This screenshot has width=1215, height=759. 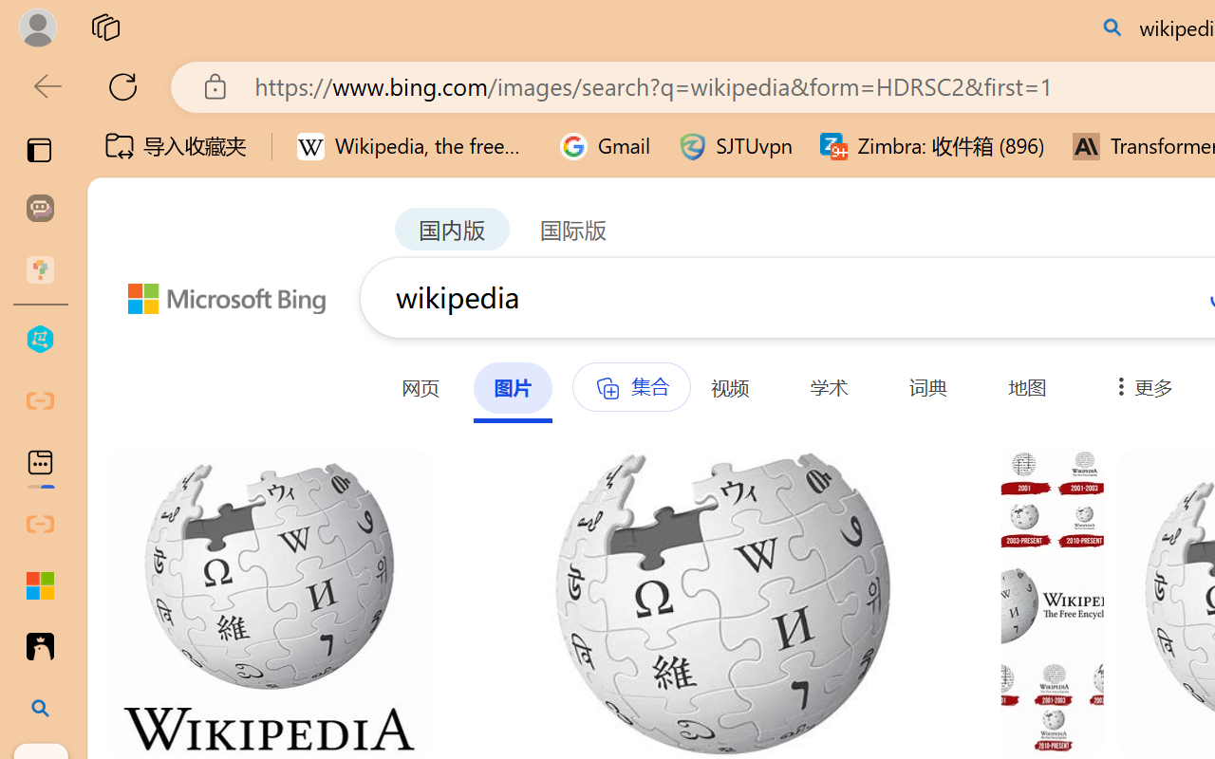 What do you see at coordinates (844, 92) in the screenshot?
I see `Always Use Subtitles` at bounding box center [844, 92].